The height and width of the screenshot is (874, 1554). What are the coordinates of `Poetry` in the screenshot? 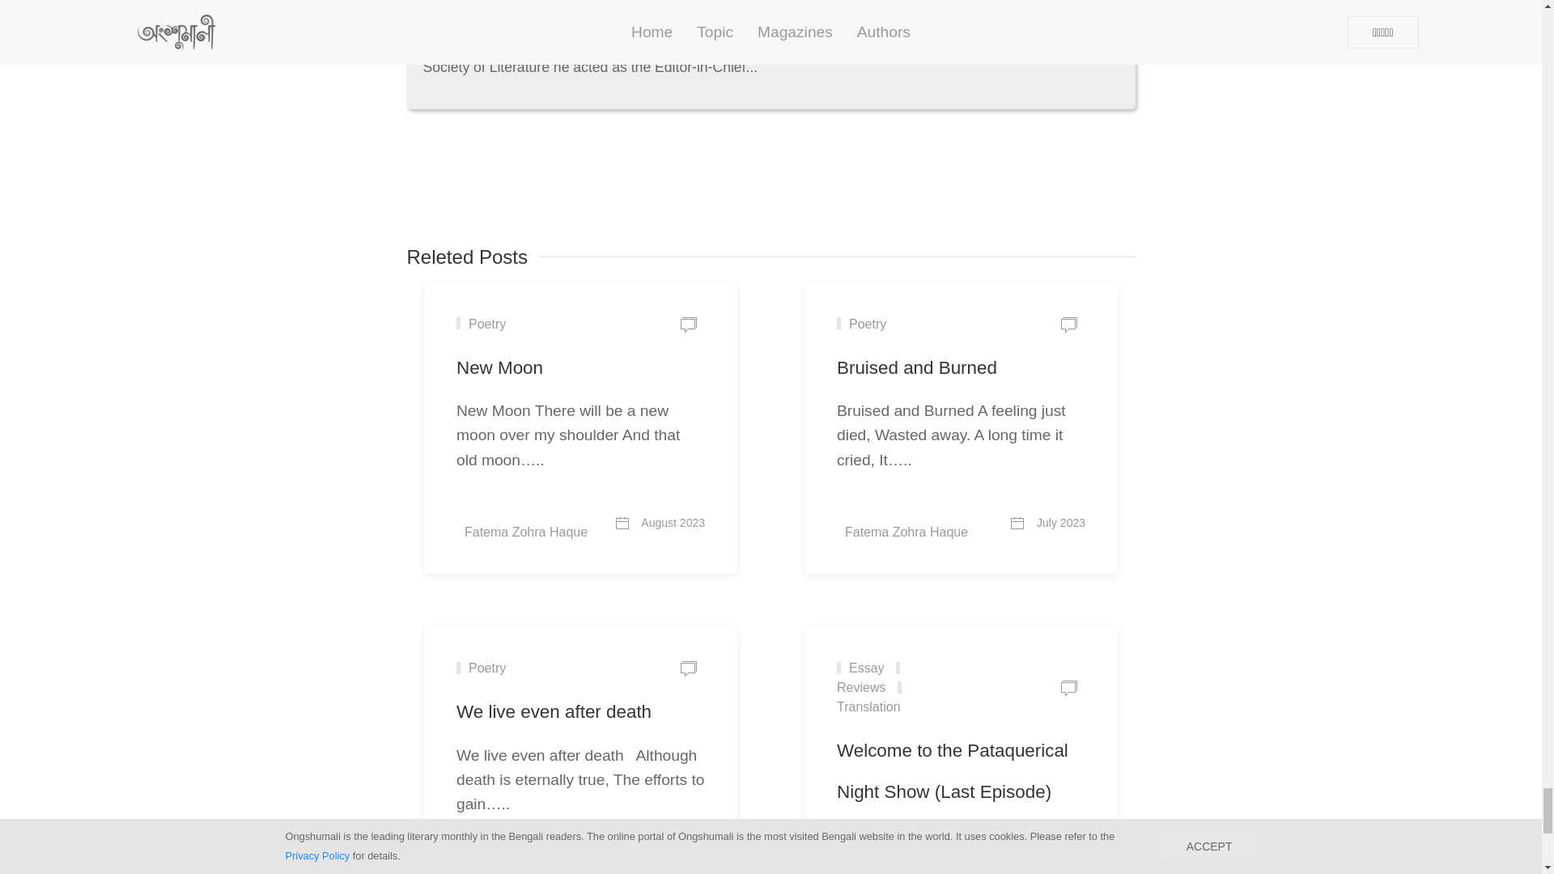 It's located at (481, 667).